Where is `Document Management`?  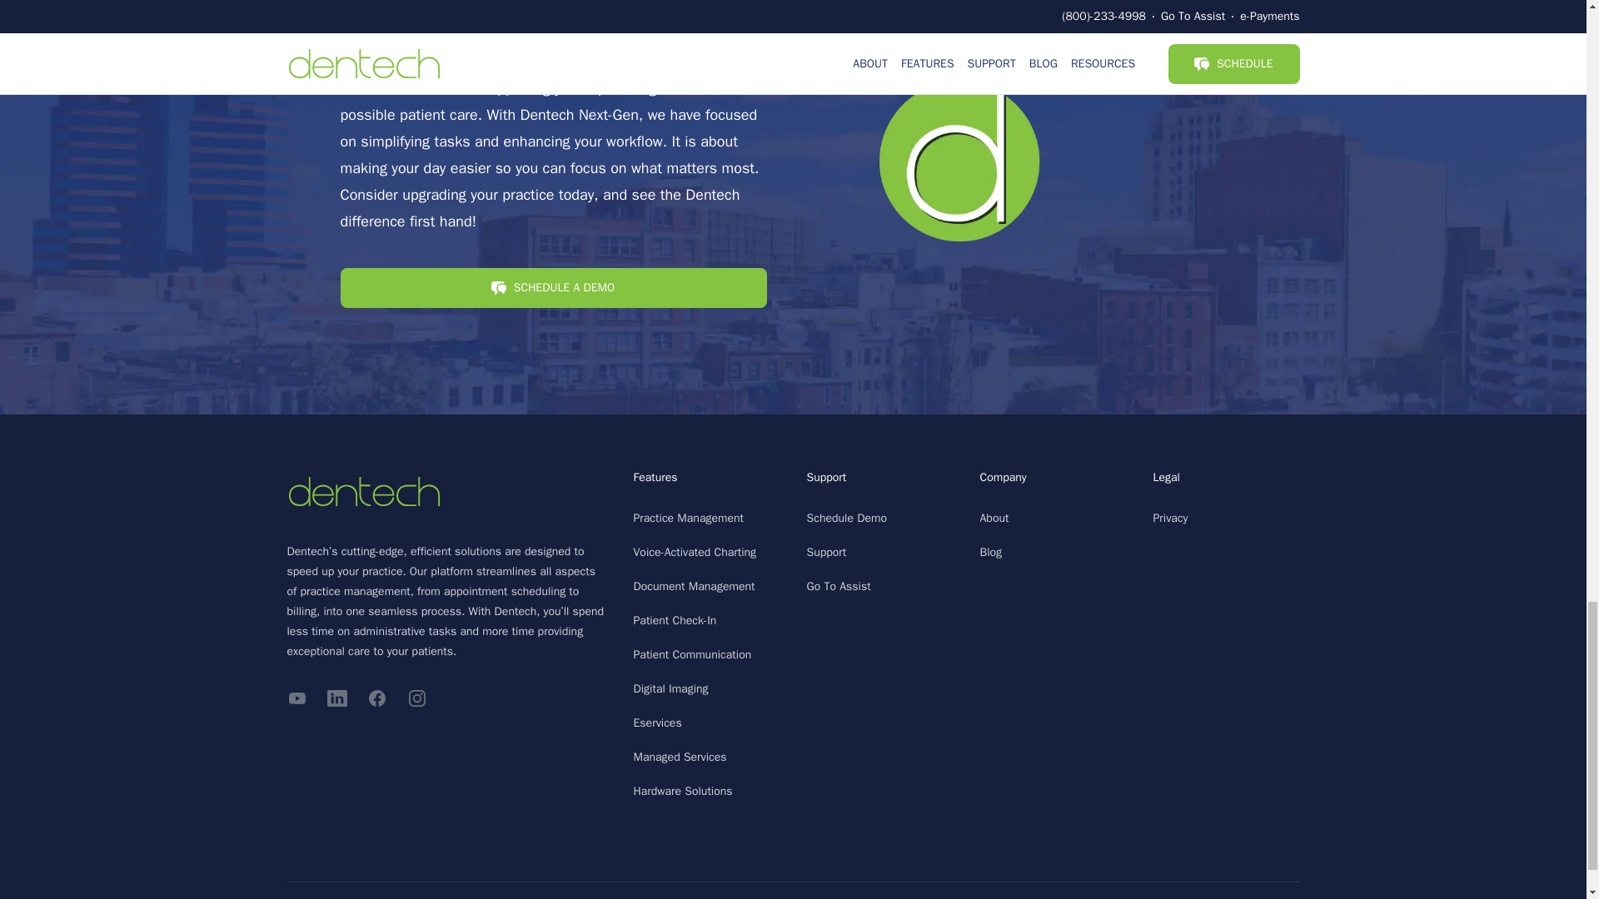 Document Management is located at coordinates (694, 586).